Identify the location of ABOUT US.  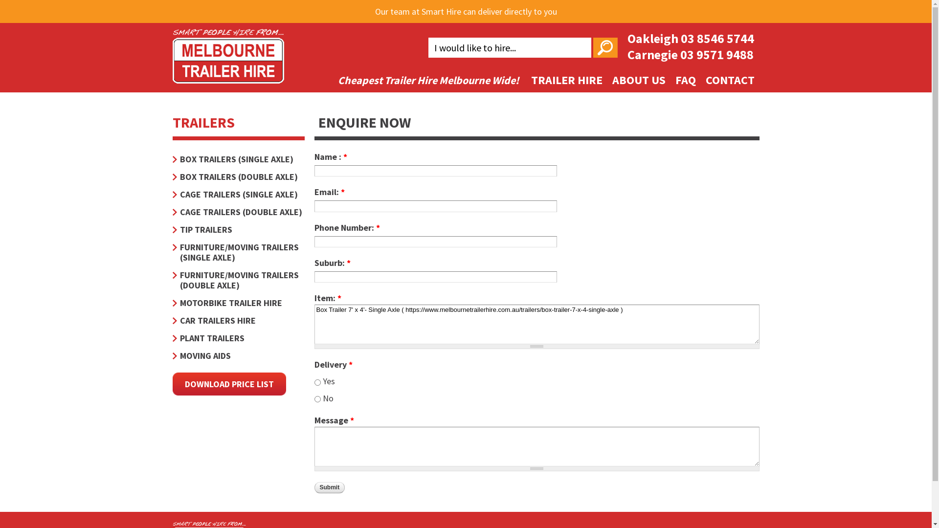
(639, 80).